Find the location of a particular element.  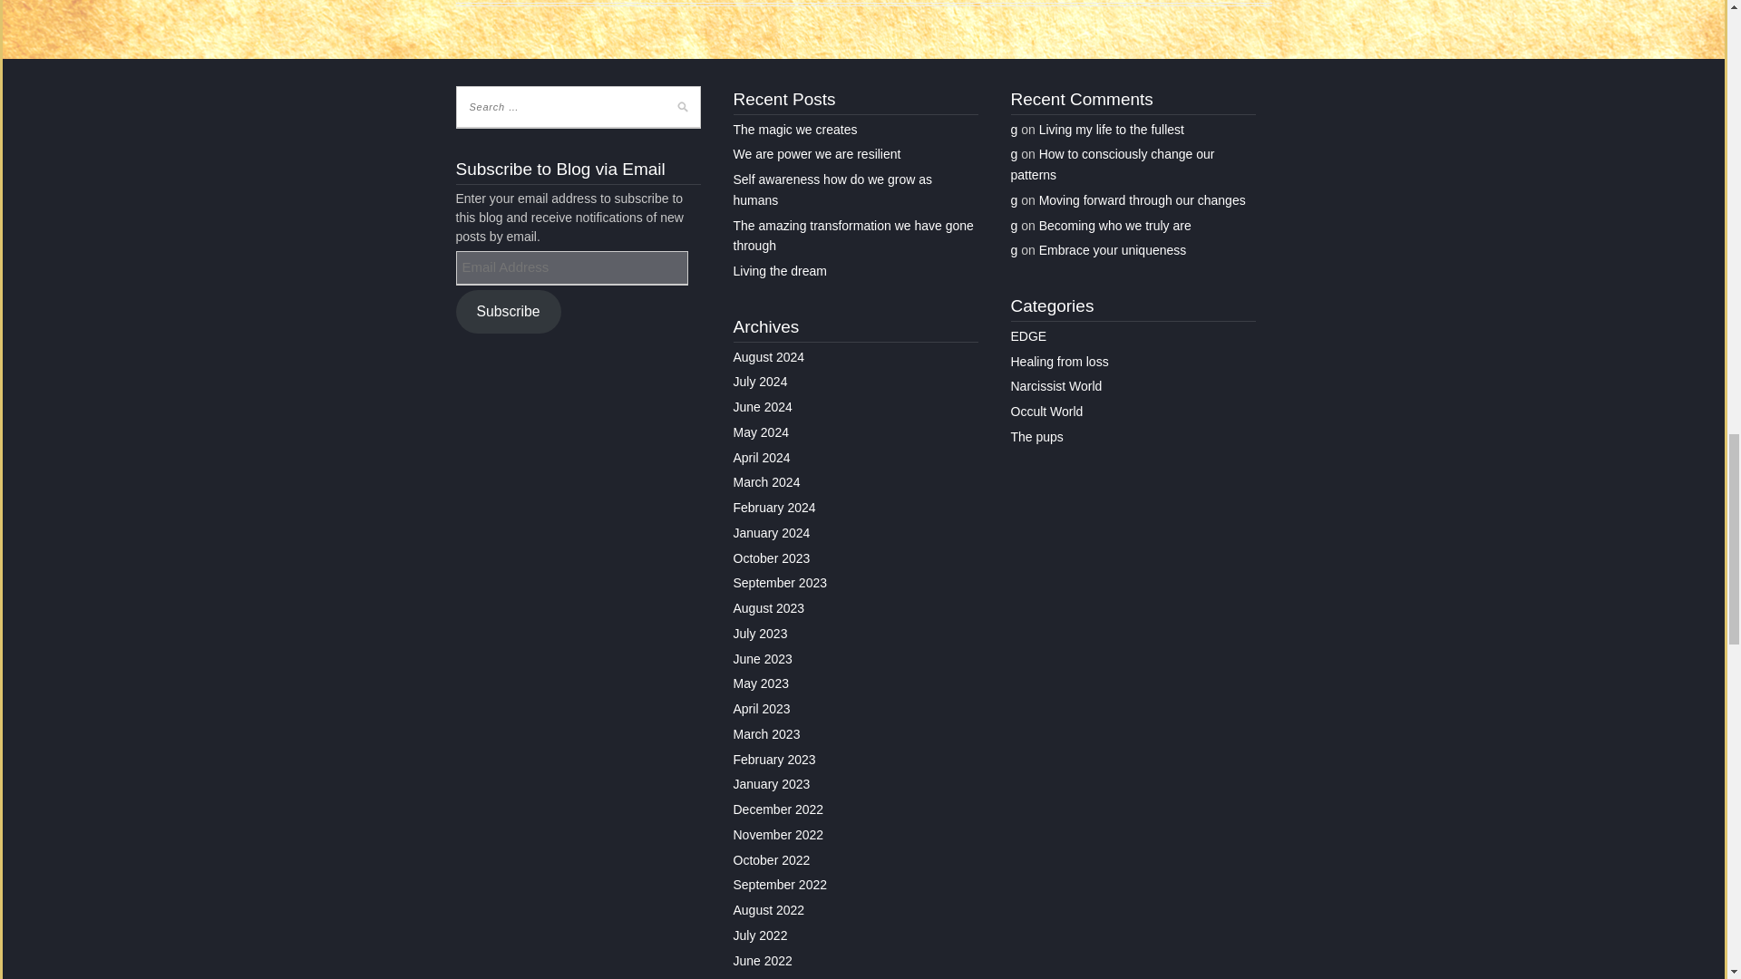

October 2023 is located at coordinates (771, 558).